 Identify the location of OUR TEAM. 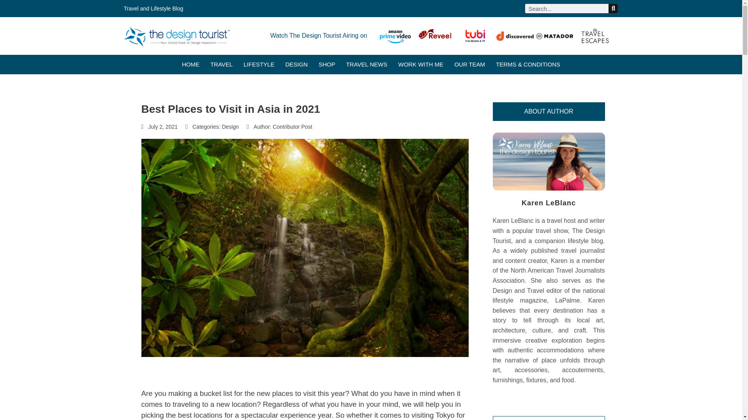
(469, 65).